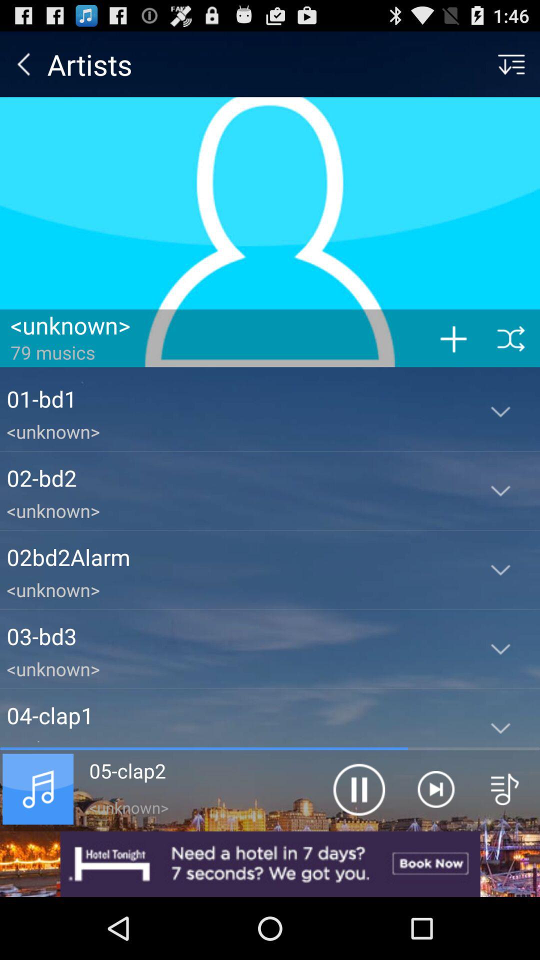  Describe the element at coordinates (23, 64) in the screenshot. I see `launch the item to the left of artists item` at that location.